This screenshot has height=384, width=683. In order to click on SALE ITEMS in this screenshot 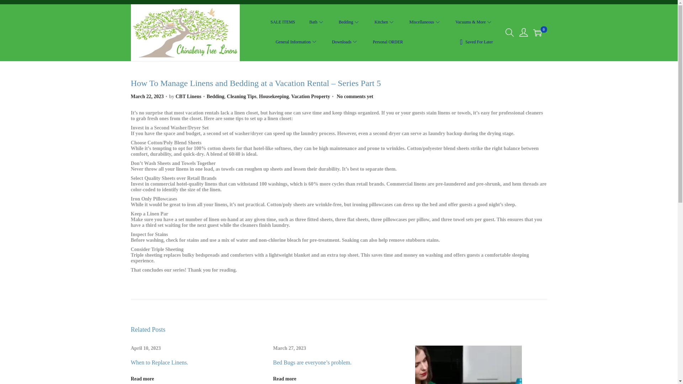, I will do `click(282, 22)`.